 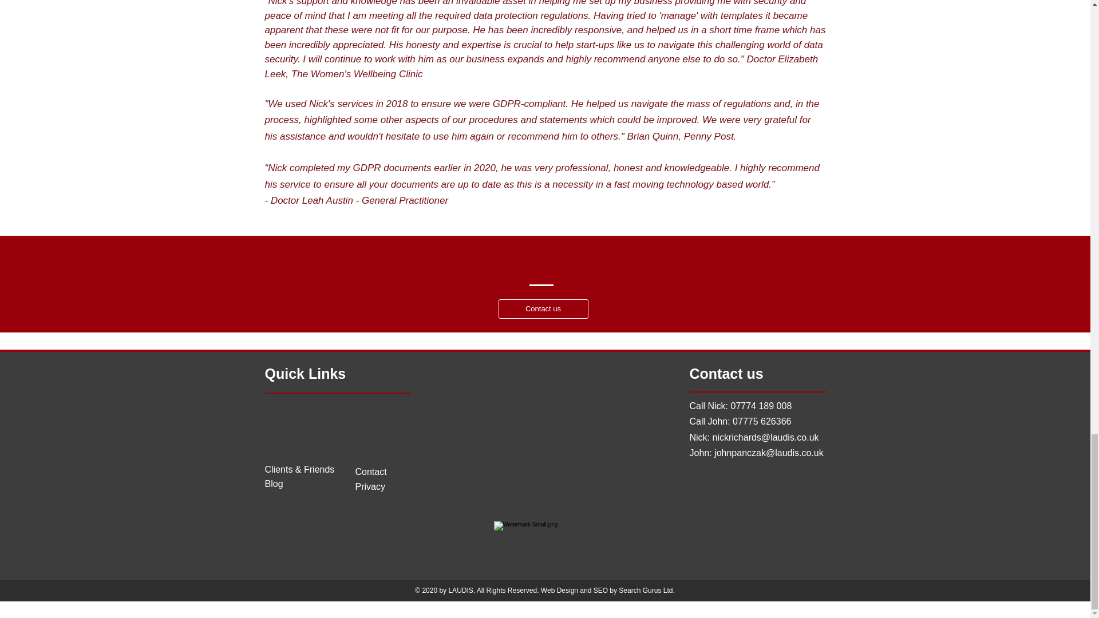 What do you see at coordinates (543, 309) in the screenshot?
I see `Contact us` at bounding box center [543, 309].